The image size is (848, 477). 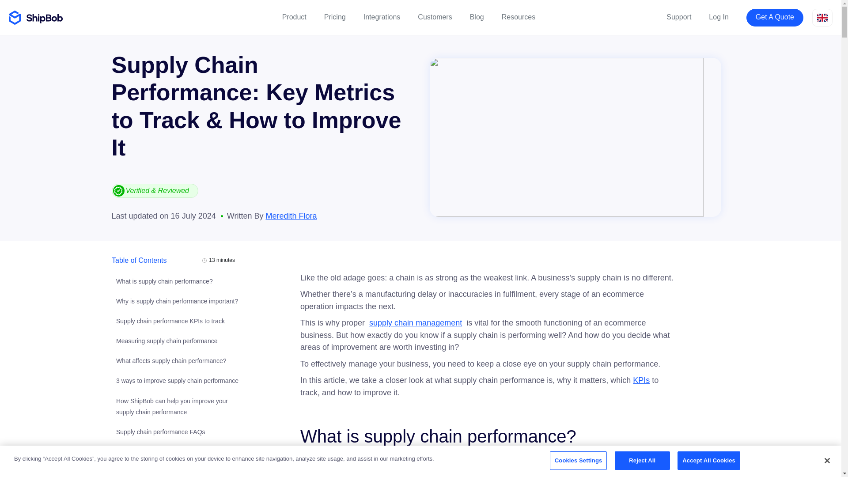 What do you see at coordinates (294, 17) in the screenshot?
I see `Product` at bounding box center [294, 17].